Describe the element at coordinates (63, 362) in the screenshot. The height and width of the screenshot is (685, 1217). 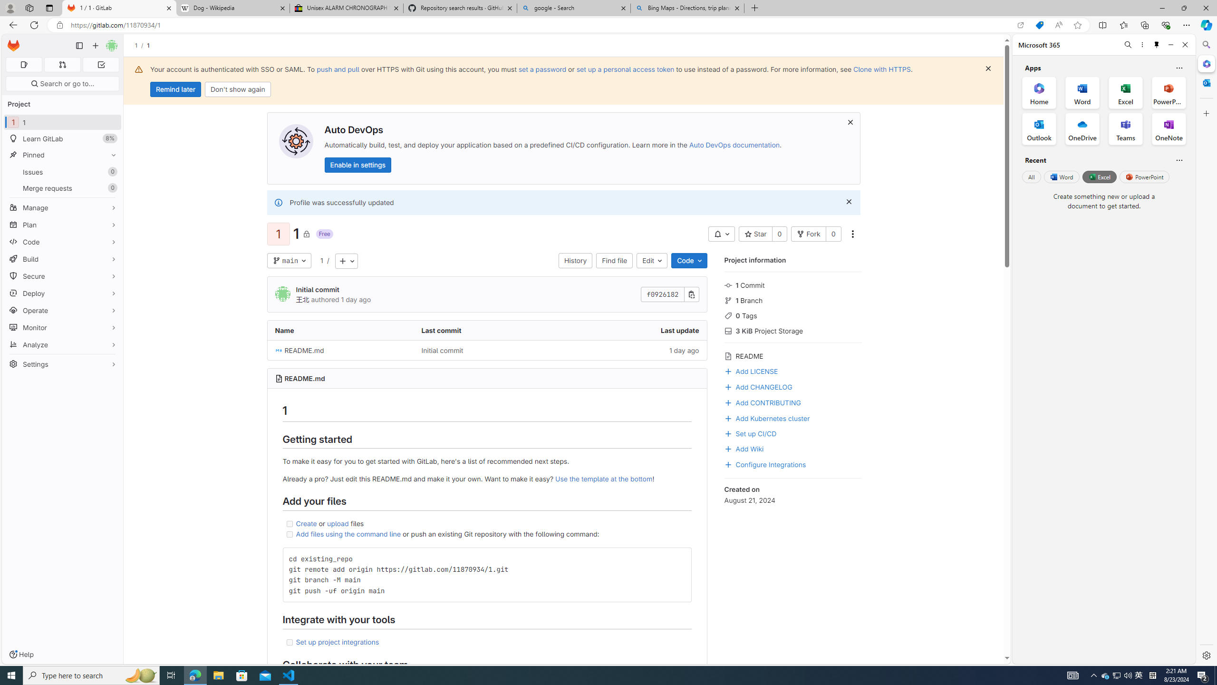
I see `Settings` at that location.